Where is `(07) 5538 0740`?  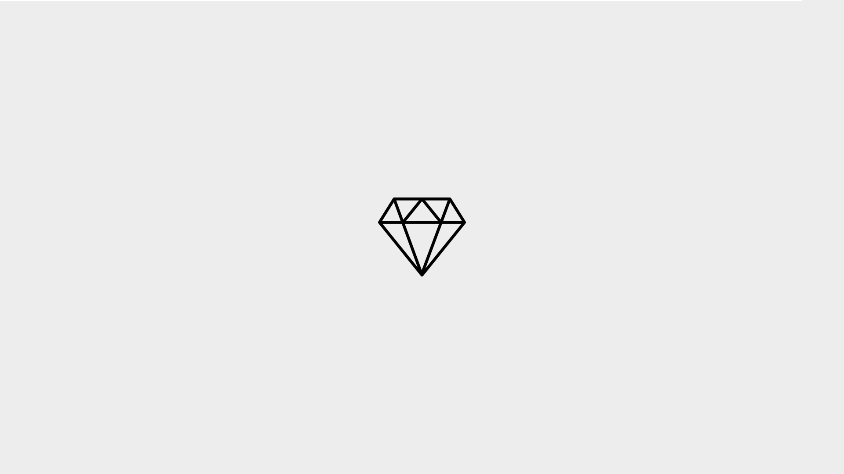
(07) 5538 0740 is located at coordinates (548, 300).